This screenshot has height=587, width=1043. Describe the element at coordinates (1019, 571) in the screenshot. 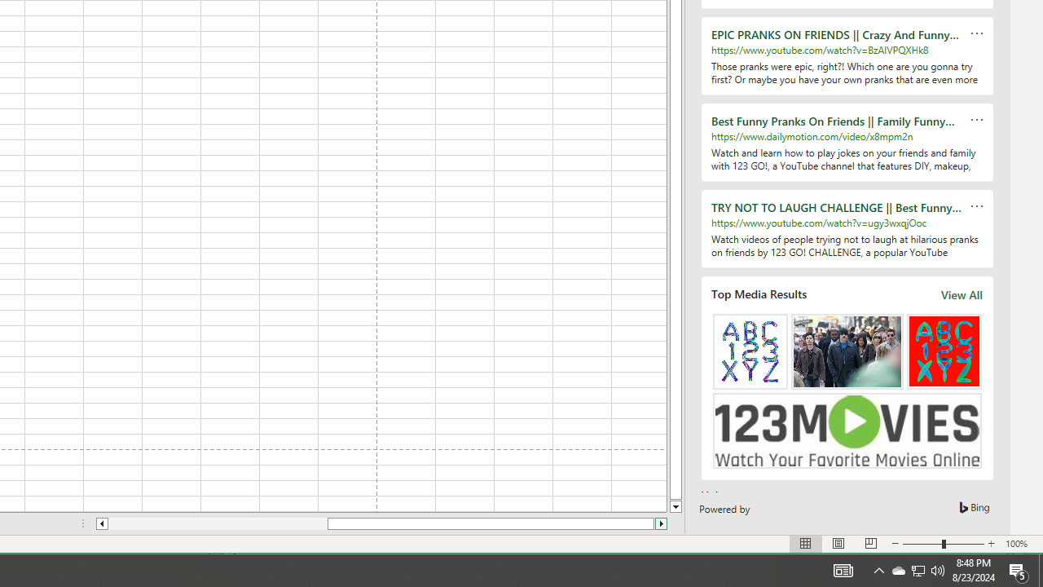

I see `Zoom` at that location.